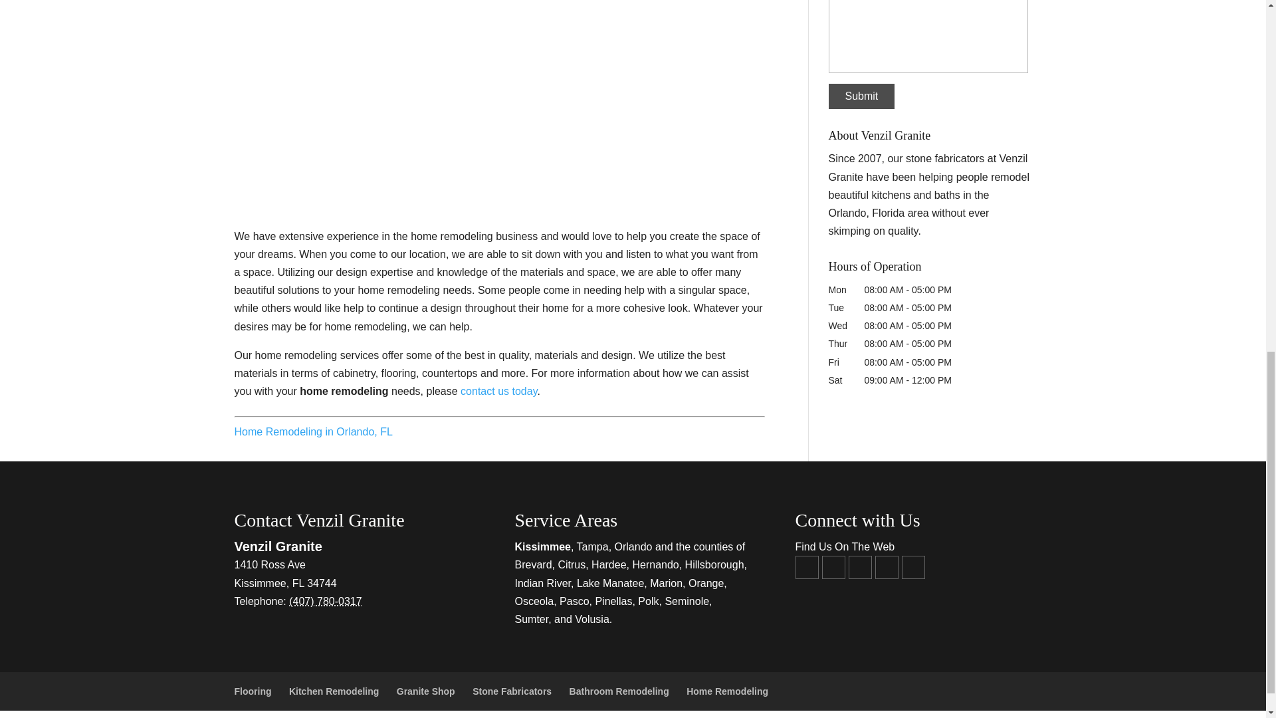 The image size is (1276, 718). What do you see at coordinates (886, 566) in the screenshot?
I see `Google Mini Site` at bounding box center [886, 566].